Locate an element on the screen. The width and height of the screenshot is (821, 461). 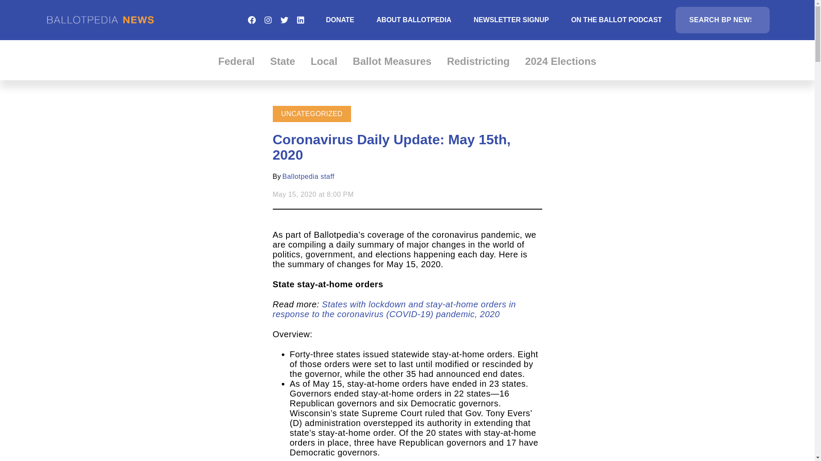
State is located at coordinates (283, 61).